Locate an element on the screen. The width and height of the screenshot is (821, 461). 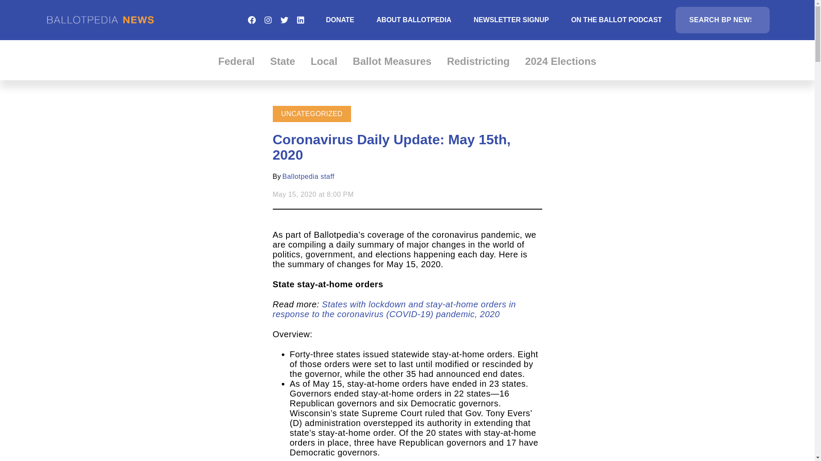
State is located at coordinates (283, 61).